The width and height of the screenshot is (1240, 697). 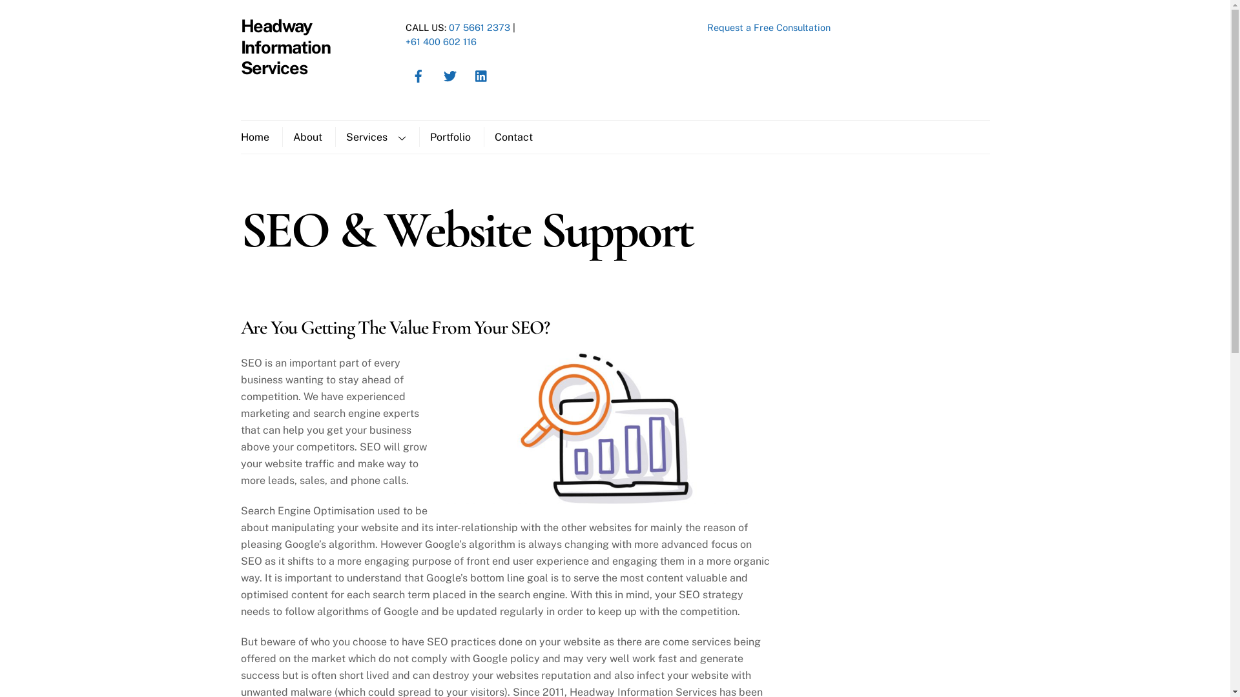 I want to click on Contact, so click(x=513, y=137).